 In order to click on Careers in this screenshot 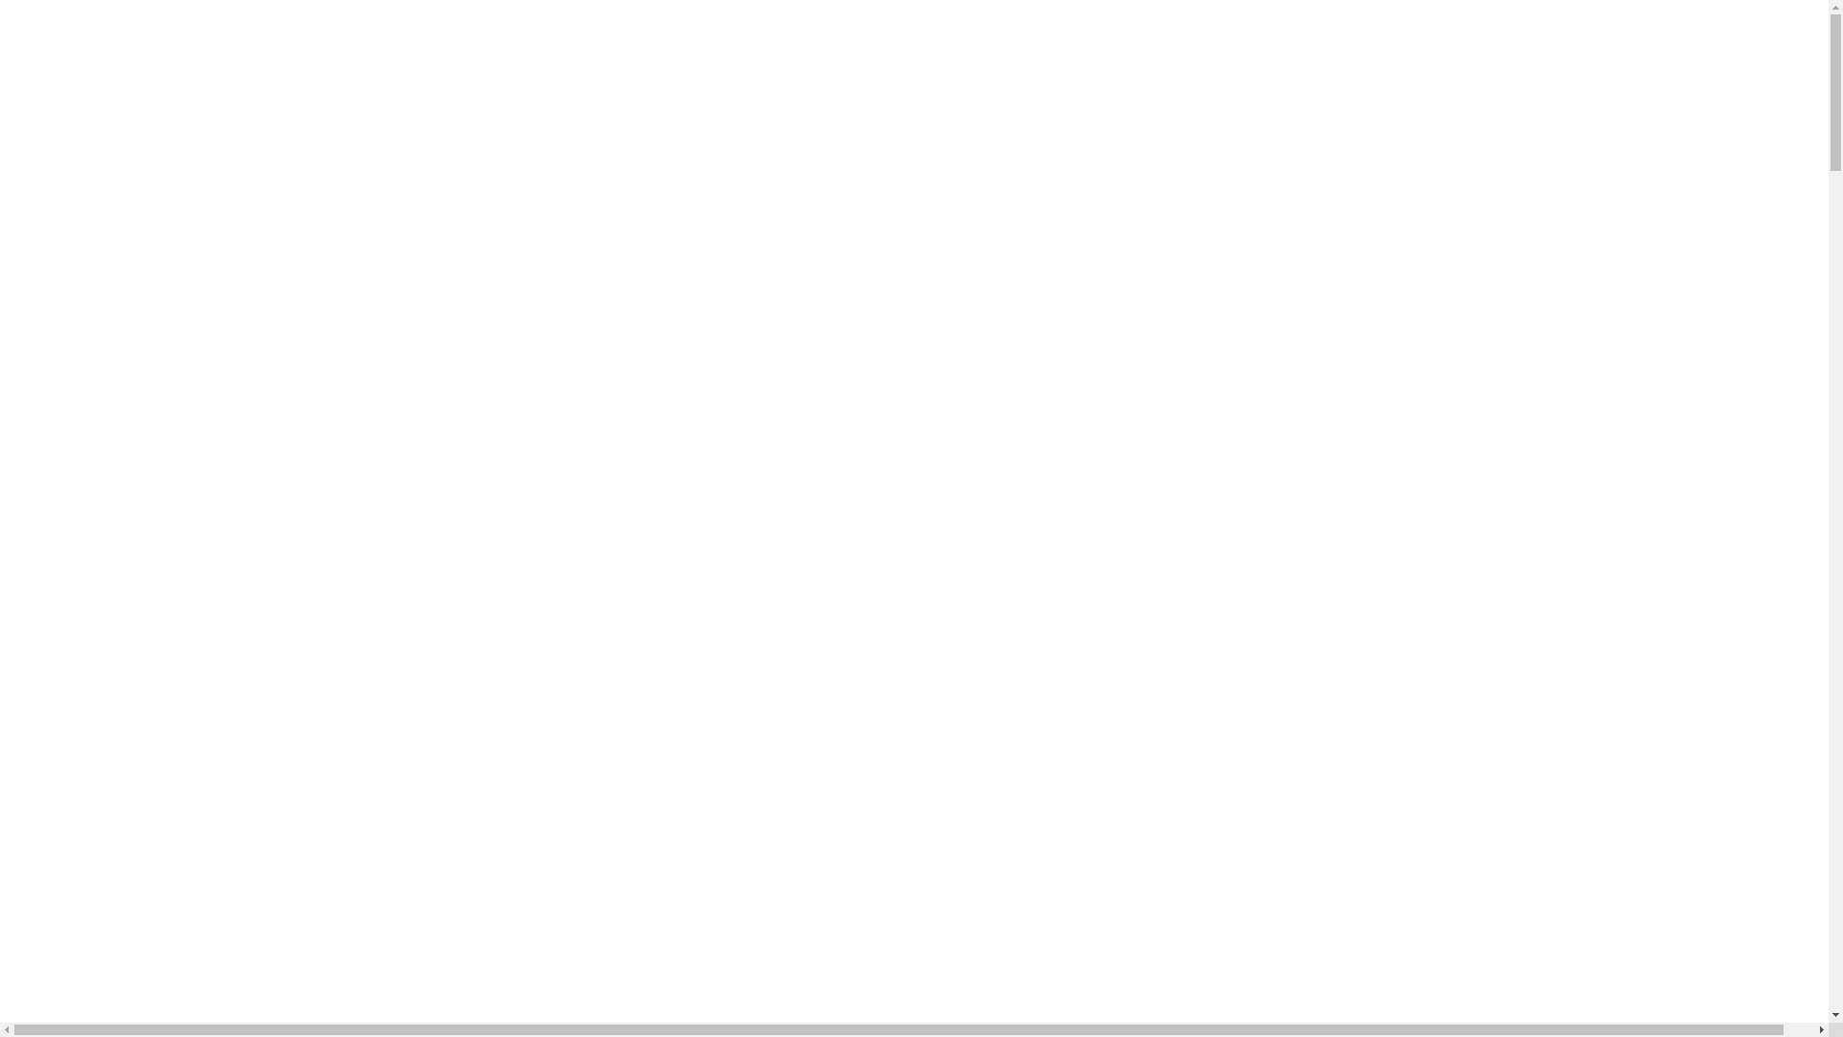, I will do `click(69, 922)`.